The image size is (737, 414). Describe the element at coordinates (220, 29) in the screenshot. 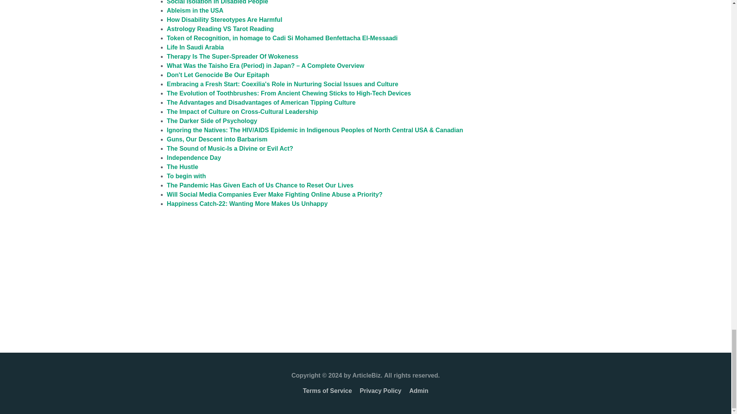

I see `Astrology Reading VS Tarot Reading` at that location.